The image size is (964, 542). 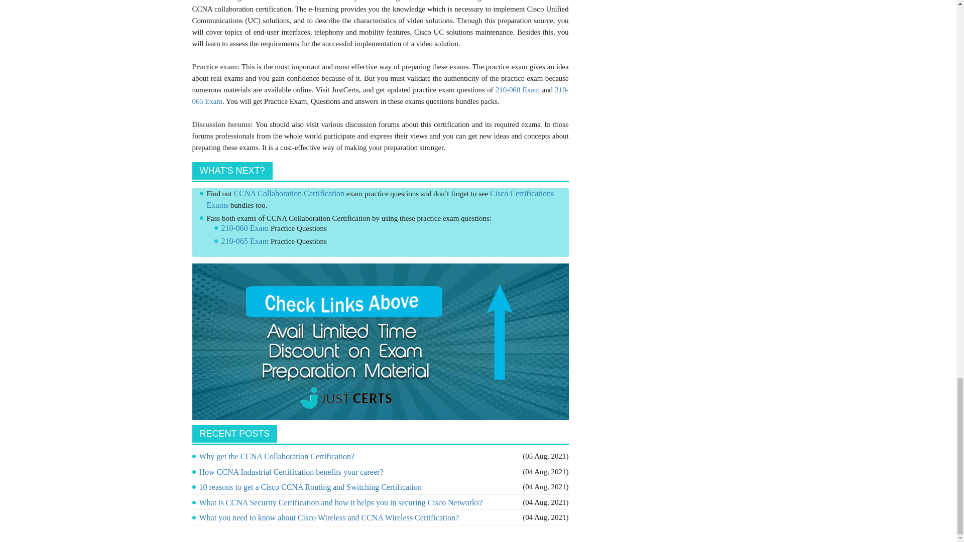 What do you see at coordinates (517, 89) in the screenshot?
I see `210-060 Exam` at bounding box center [517, 89].